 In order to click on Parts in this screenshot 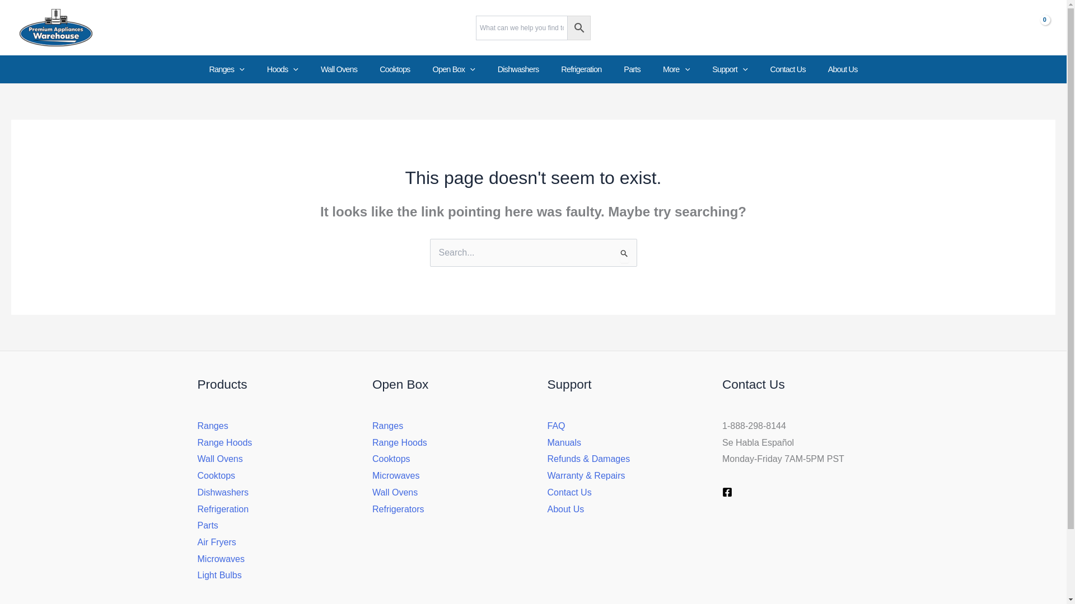, I will do `click(632, 69)`.